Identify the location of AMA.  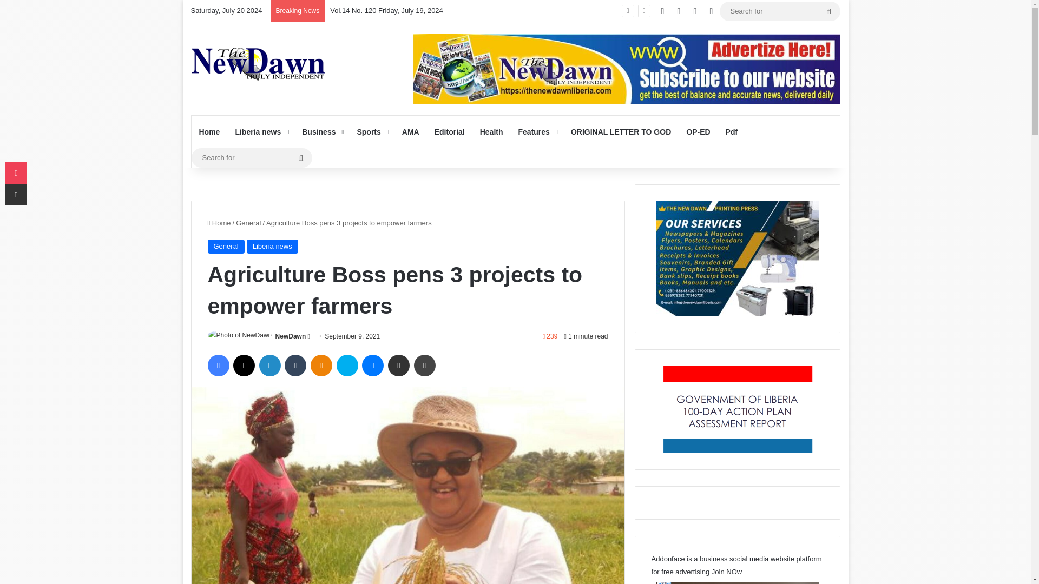
(411, 132).